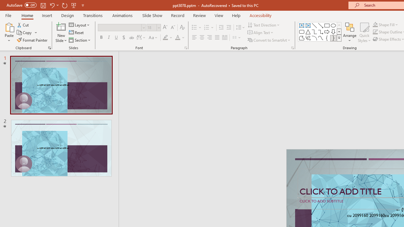 The width and height of the screenshot is (404, 227). What do you see at coordinates (151, 27) in the screenshot?
I see `Font Size` at bounding box center [151, 27].